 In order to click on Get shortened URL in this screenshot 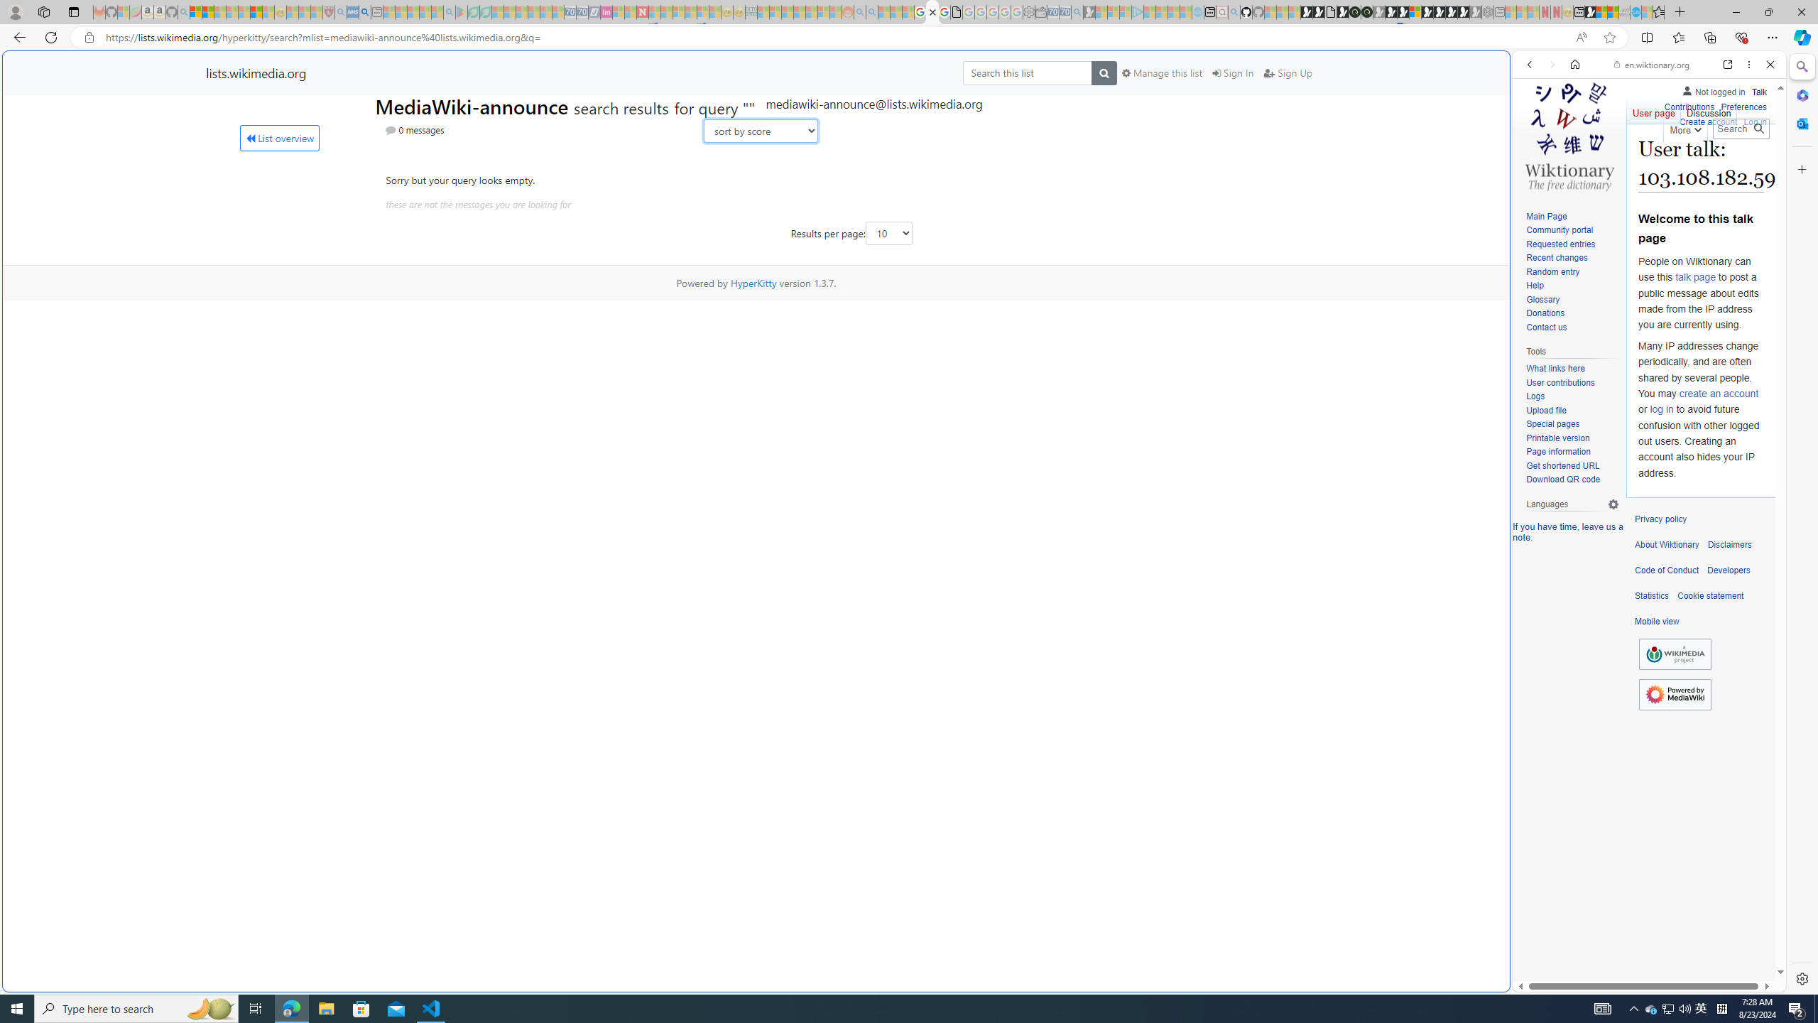, I will do `click(1562, 465)`.